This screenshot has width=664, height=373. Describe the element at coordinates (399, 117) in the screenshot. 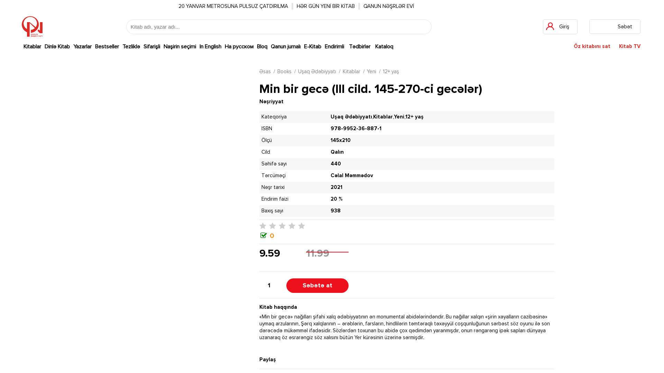

I see `Yeni` at that location.